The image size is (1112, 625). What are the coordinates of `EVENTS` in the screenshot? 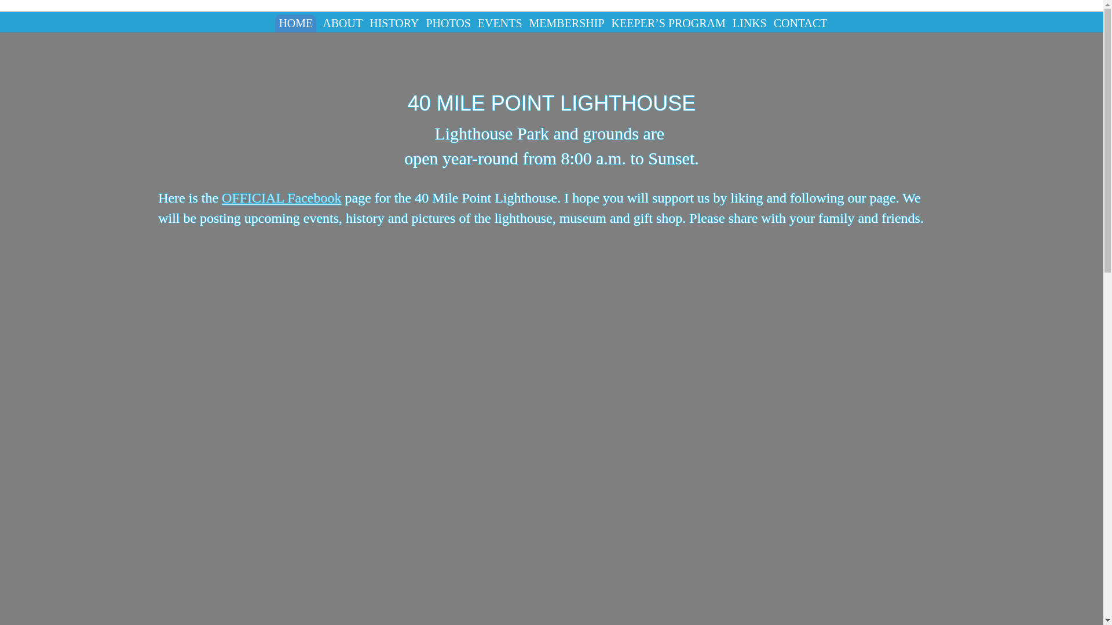 It's located at (499, 23).